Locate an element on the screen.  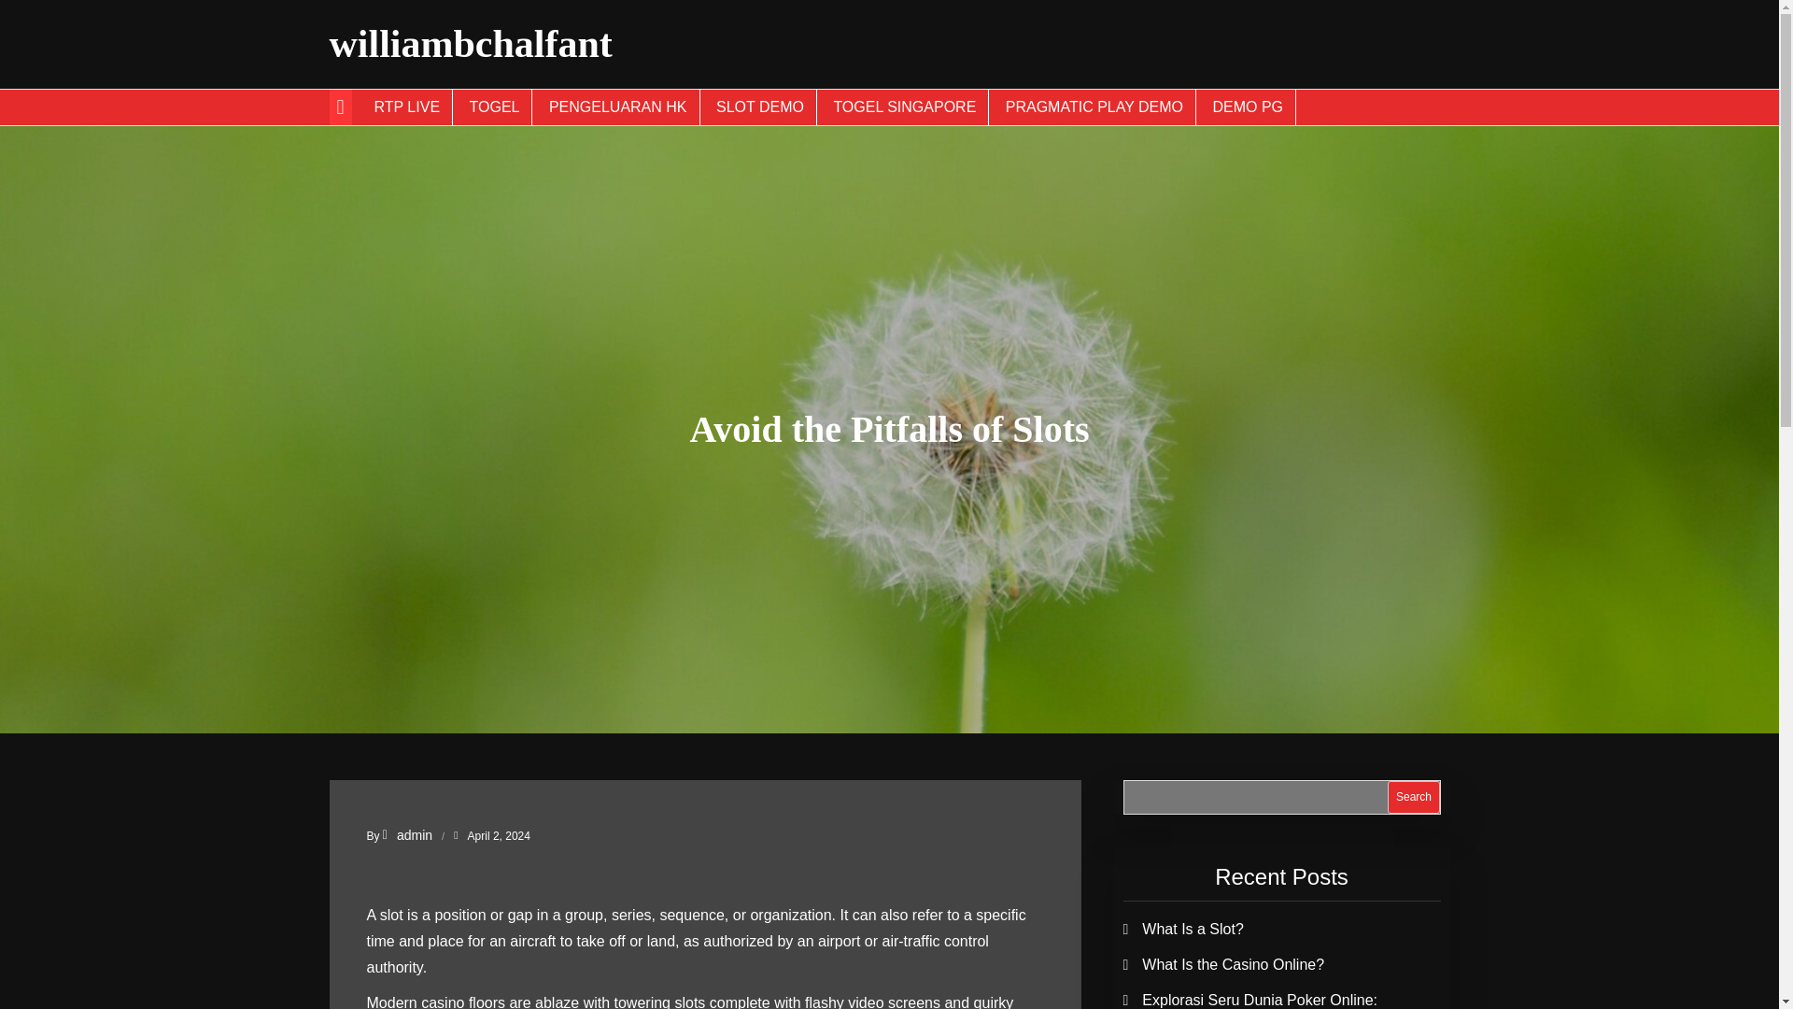
Search is located at coordinates (1414, 796).